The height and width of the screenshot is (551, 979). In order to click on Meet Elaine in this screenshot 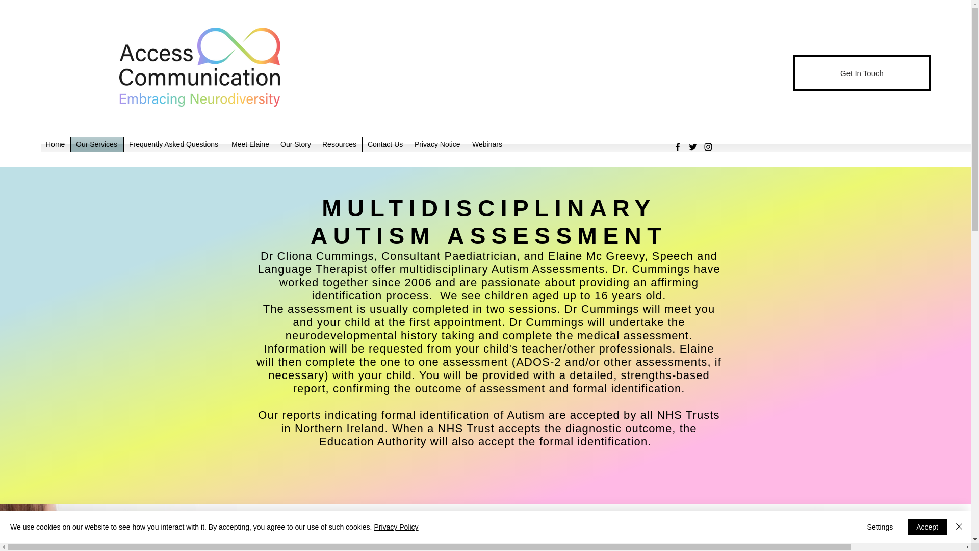, I will do `click(250, 144)`.